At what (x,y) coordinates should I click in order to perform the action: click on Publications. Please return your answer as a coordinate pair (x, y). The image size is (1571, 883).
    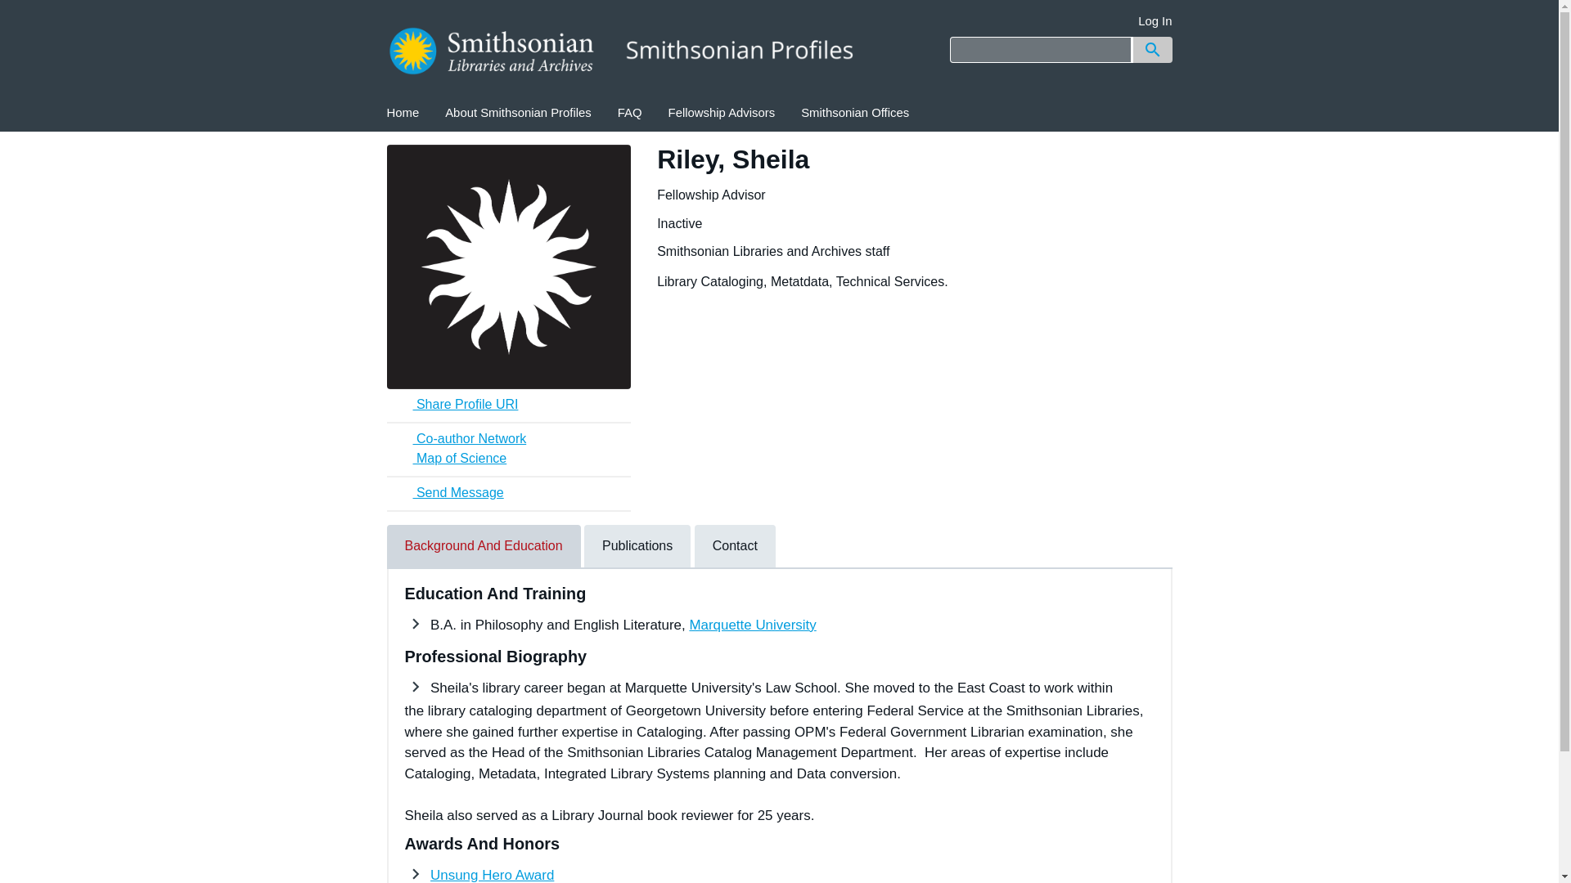
    Looking at the image, I should click on (637, 546).